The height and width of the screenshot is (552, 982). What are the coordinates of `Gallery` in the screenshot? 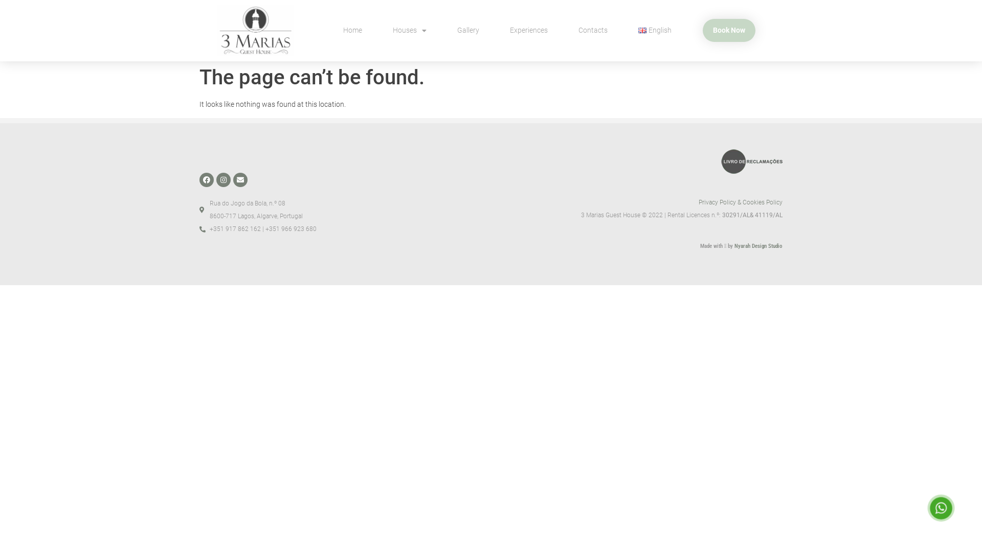 It's located at (468, 31).